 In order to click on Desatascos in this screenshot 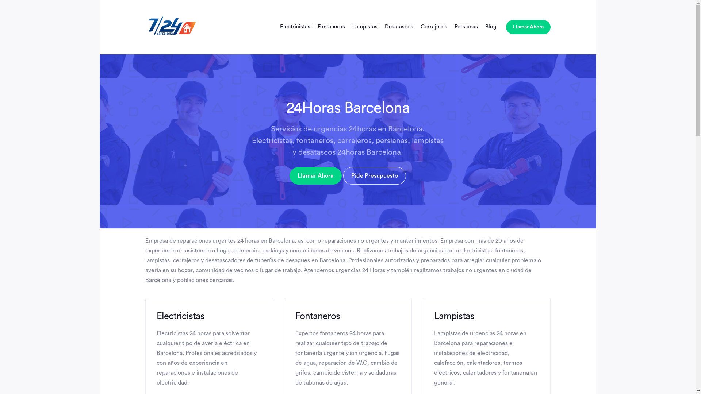, I will do `click(399, 27)`.